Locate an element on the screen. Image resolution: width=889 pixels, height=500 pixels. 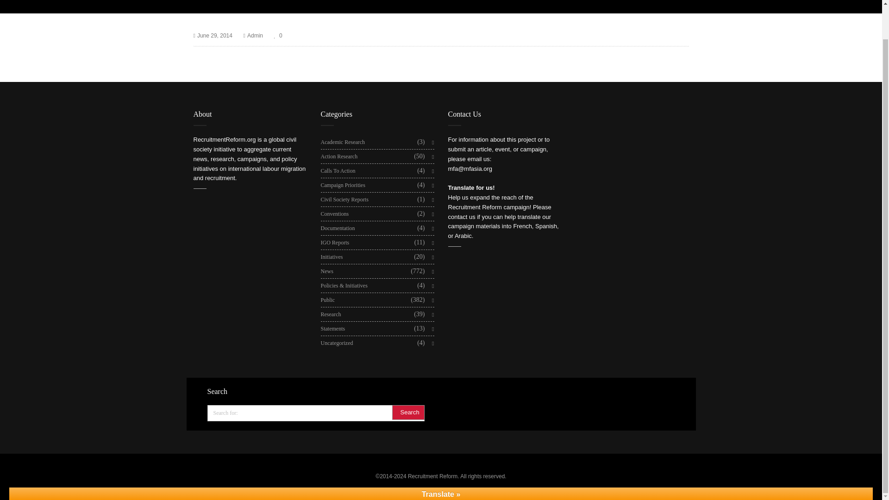
CALLS TO ACTION! is located at coordinates (406, 1).